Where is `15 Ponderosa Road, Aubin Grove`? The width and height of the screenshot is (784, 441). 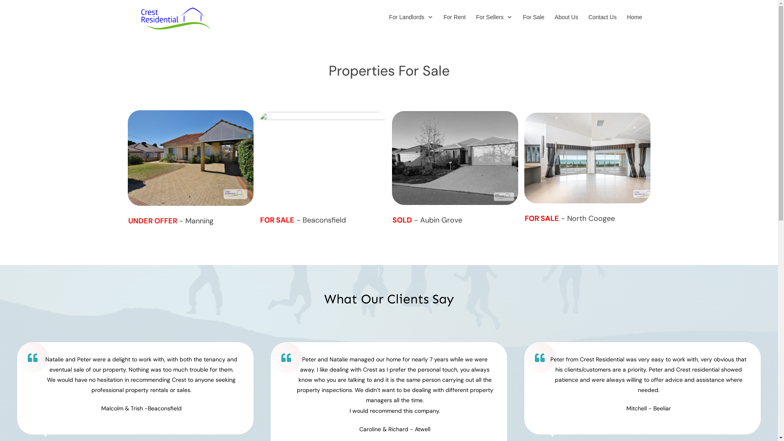
15 Ponderosa Road, Aubin Grove is located at coordinates (455, 158).